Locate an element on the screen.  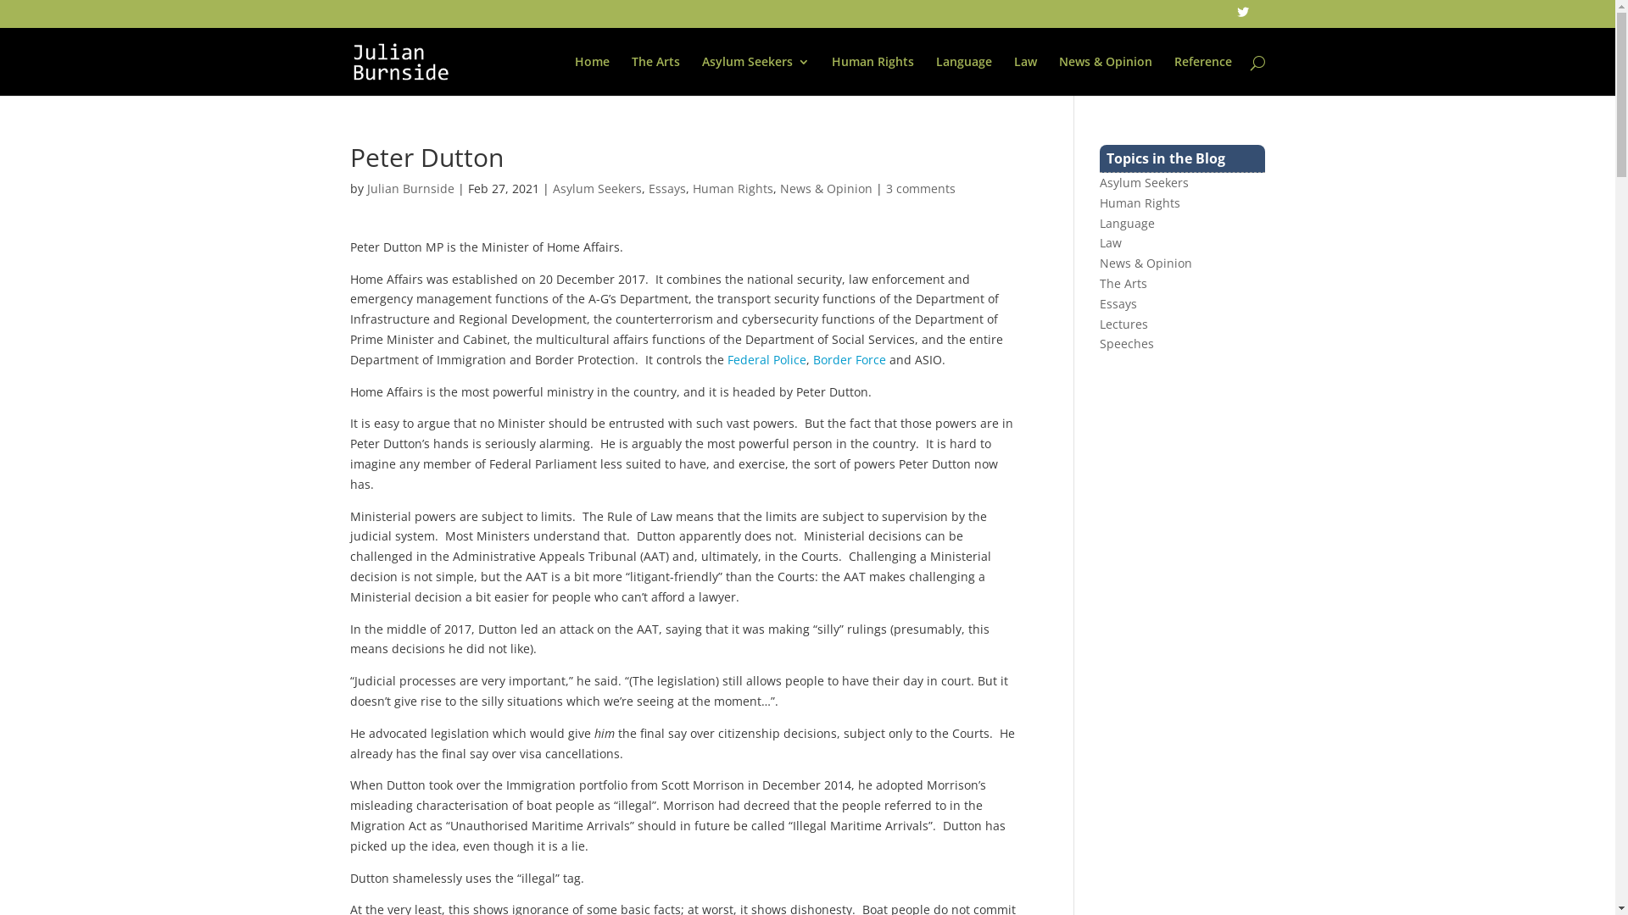
The Arts is located at coordinates (655, 76).